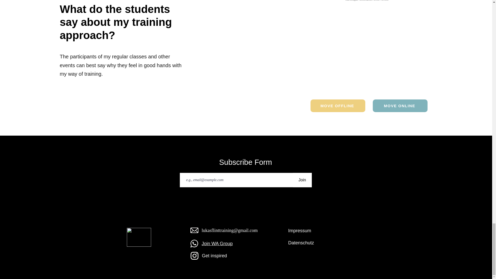 Image resolution: width=496 pixels, height=279 pixels. I want to click on Get inspired, so click(214, 256).